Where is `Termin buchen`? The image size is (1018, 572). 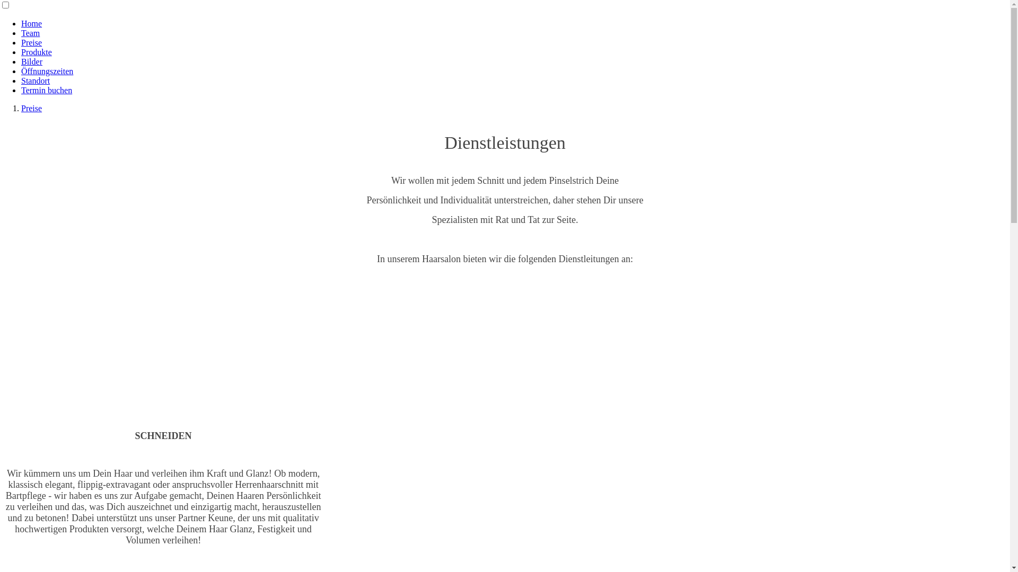
Termin buchen is located at coordinates (47, 90).